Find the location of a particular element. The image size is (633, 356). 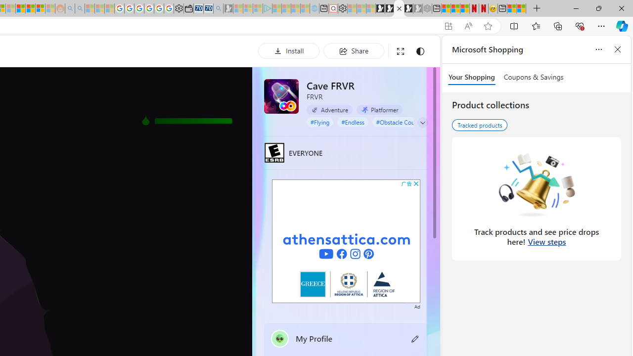

#Obstacle Course is located at coordinates (399, 122).